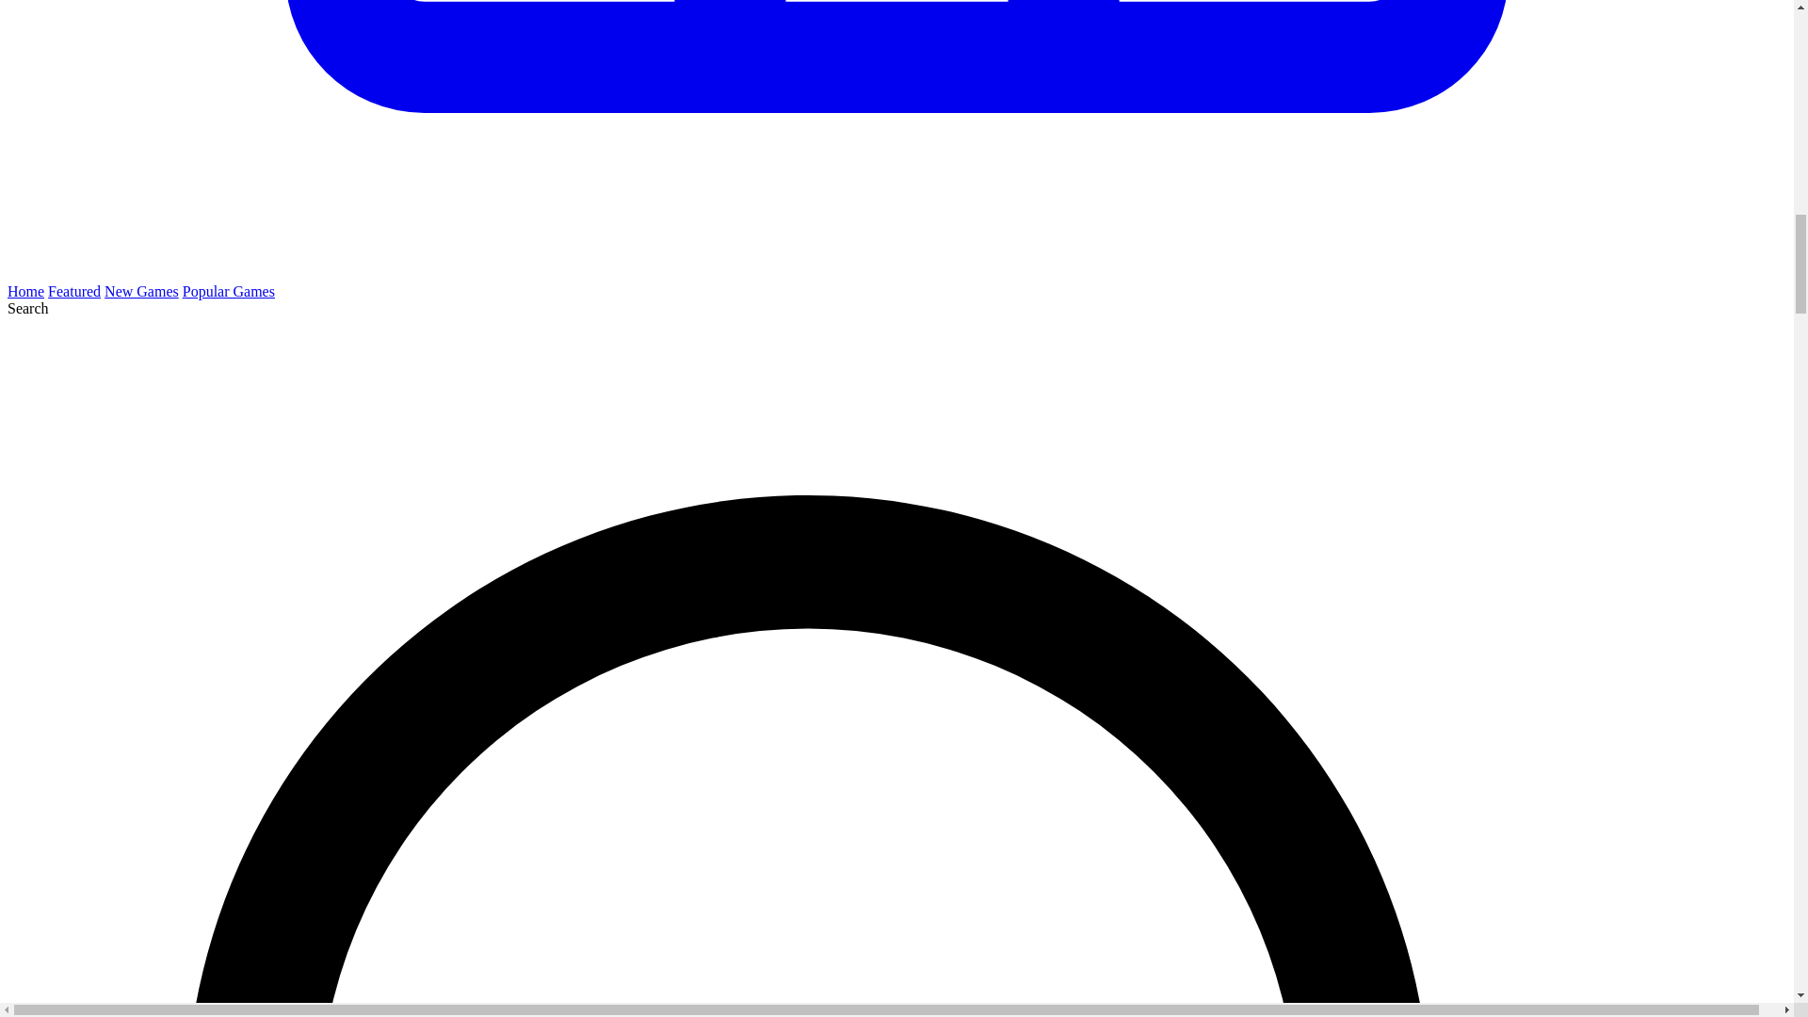  Describe the element at coordinates (24, 291) in the screenshot. I see `Home` at that location.